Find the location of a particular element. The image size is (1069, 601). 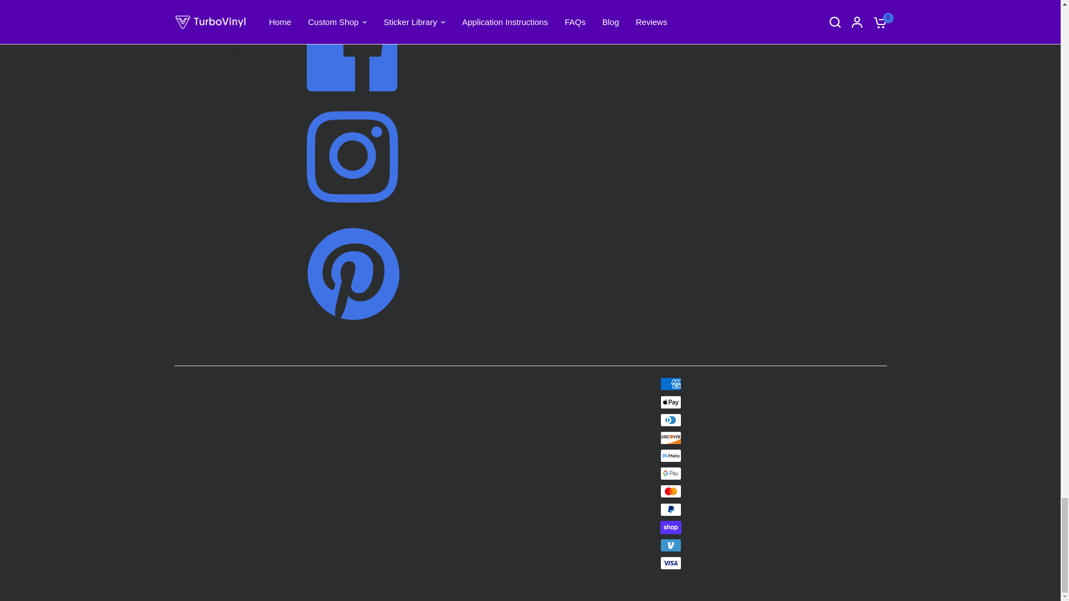

Discover is located at coordinates (671, 438).